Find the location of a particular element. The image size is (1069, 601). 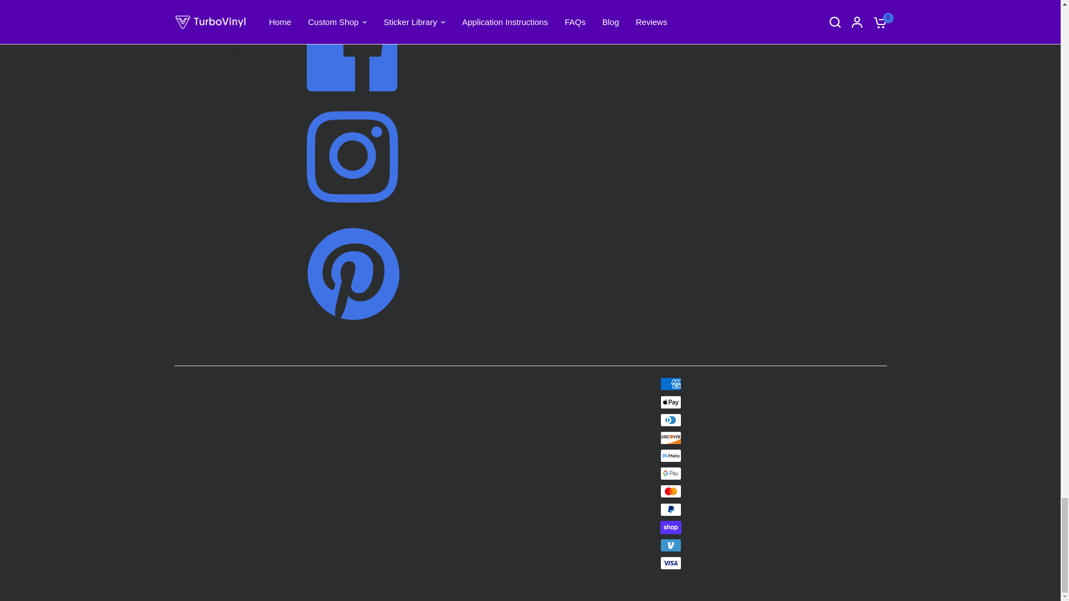

Discover is located at coordinates (671, 438).